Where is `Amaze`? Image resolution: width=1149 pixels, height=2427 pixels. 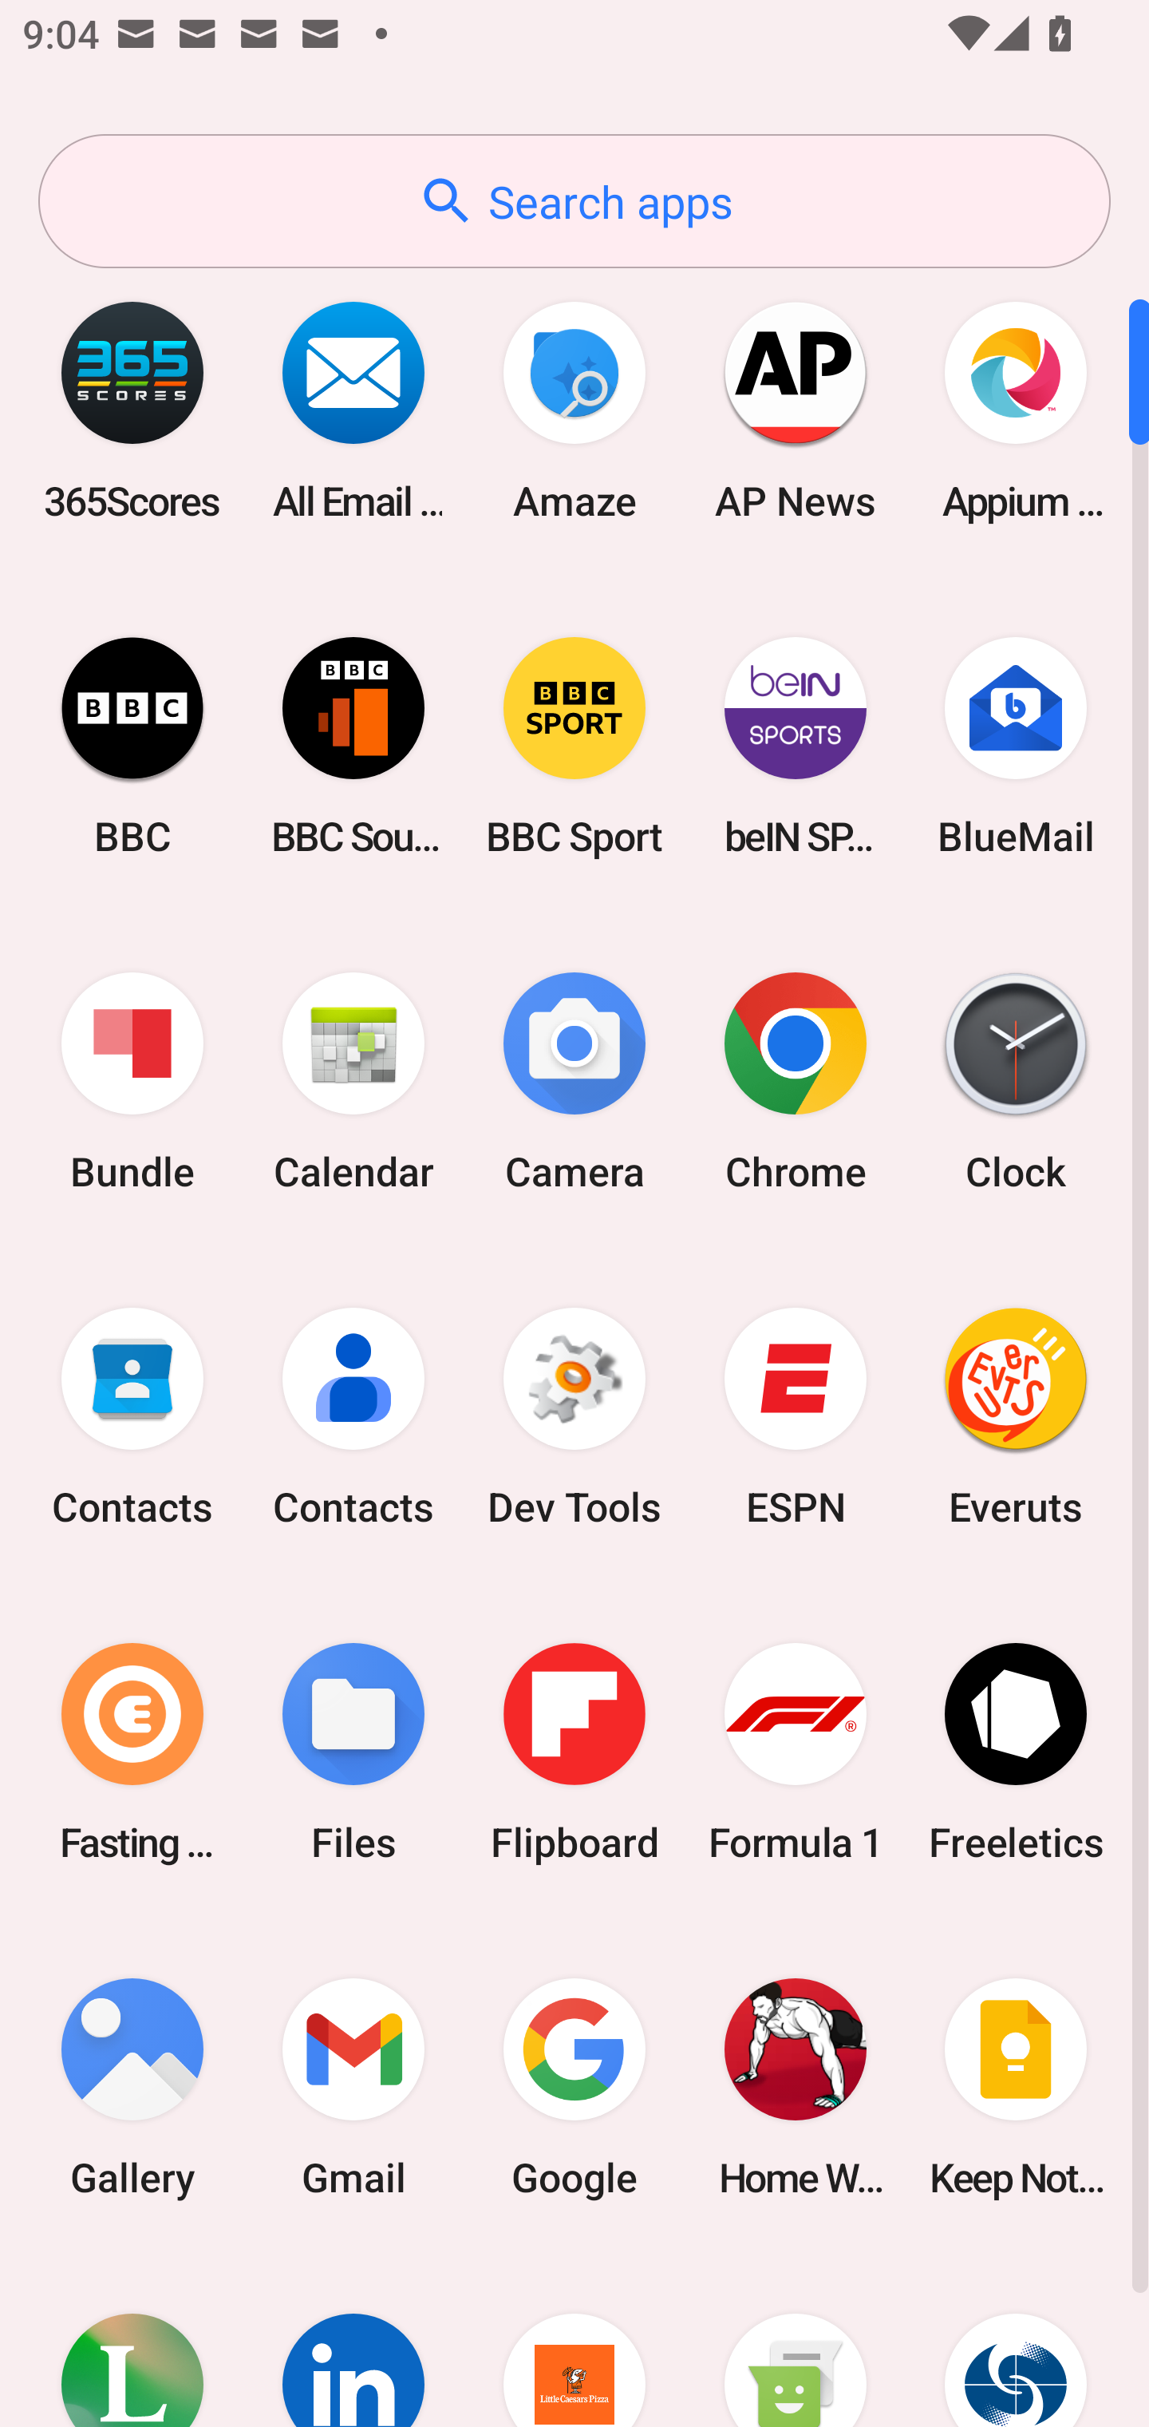 Amaze is located at coordinates (574, 410).